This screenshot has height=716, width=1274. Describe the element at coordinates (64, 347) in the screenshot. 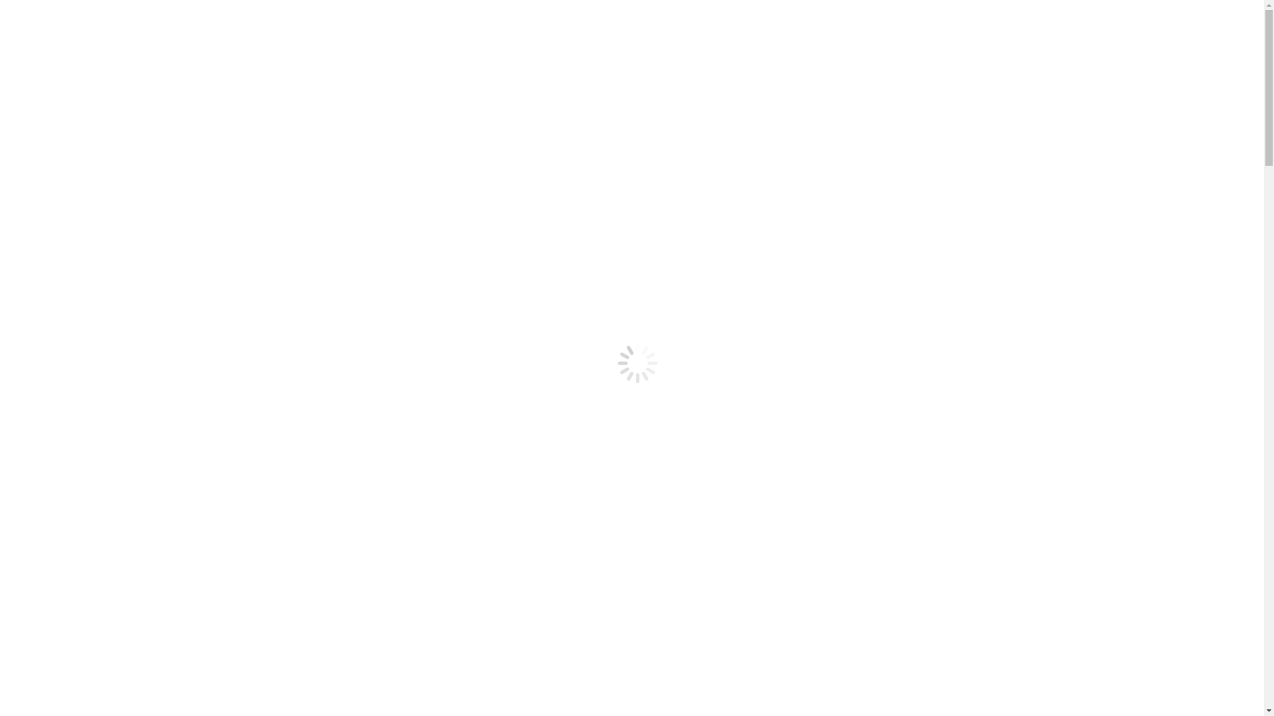

I see `Formulaire de recherche` at that location.